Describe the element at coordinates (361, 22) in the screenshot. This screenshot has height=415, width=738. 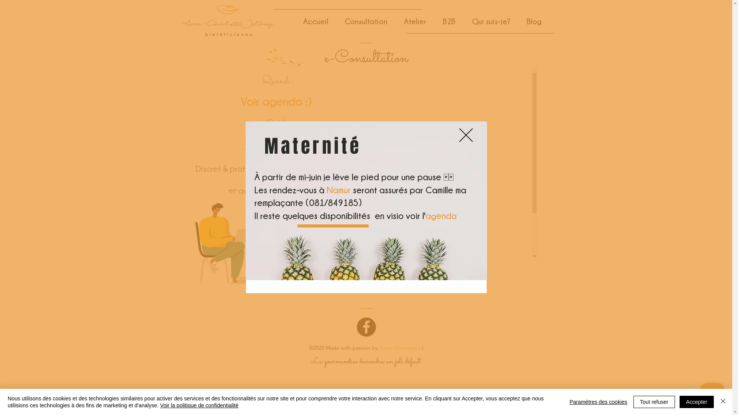
I see `Consultation` at that location.